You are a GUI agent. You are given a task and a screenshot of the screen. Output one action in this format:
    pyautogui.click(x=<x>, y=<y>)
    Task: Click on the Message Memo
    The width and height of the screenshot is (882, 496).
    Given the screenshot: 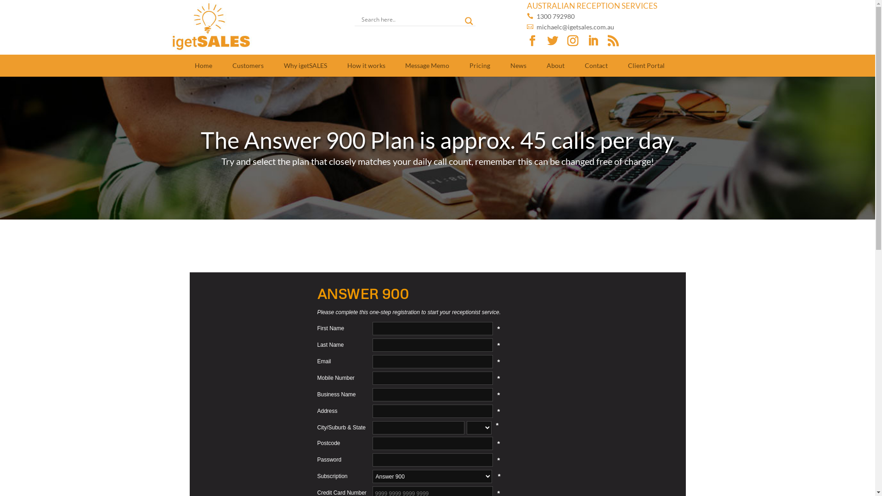 What is the action you would take?
    pyautogui.click(x=427, y=66)
    